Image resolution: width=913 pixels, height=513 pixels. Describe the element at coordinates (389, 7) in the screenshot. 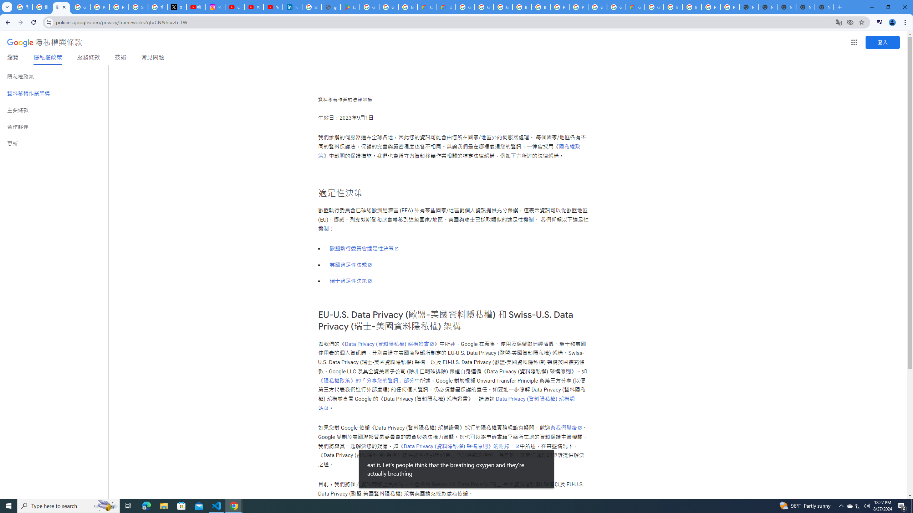

I see `Google Workspace - Specific Terms` at that location.